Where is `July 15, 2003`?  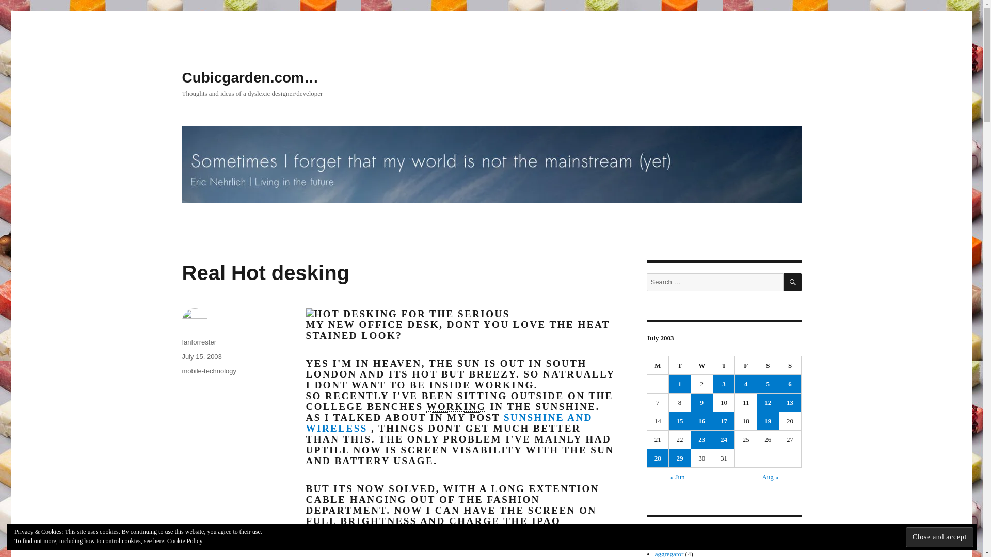 July 15, 2003 is located at coordinates (201, 356).